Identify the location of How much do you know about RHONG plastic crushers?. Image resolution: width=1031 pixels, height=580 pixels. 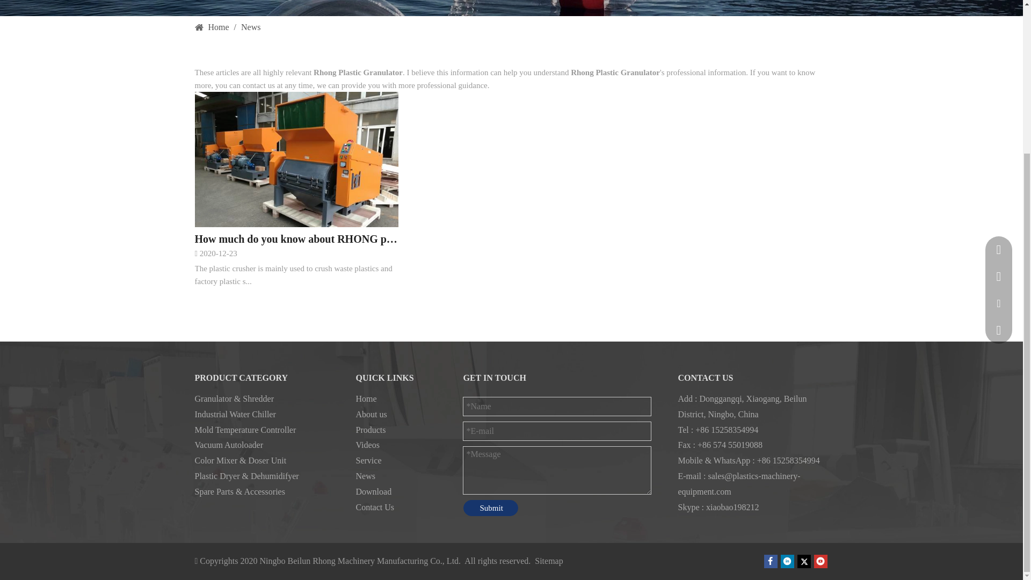
(296, 238).